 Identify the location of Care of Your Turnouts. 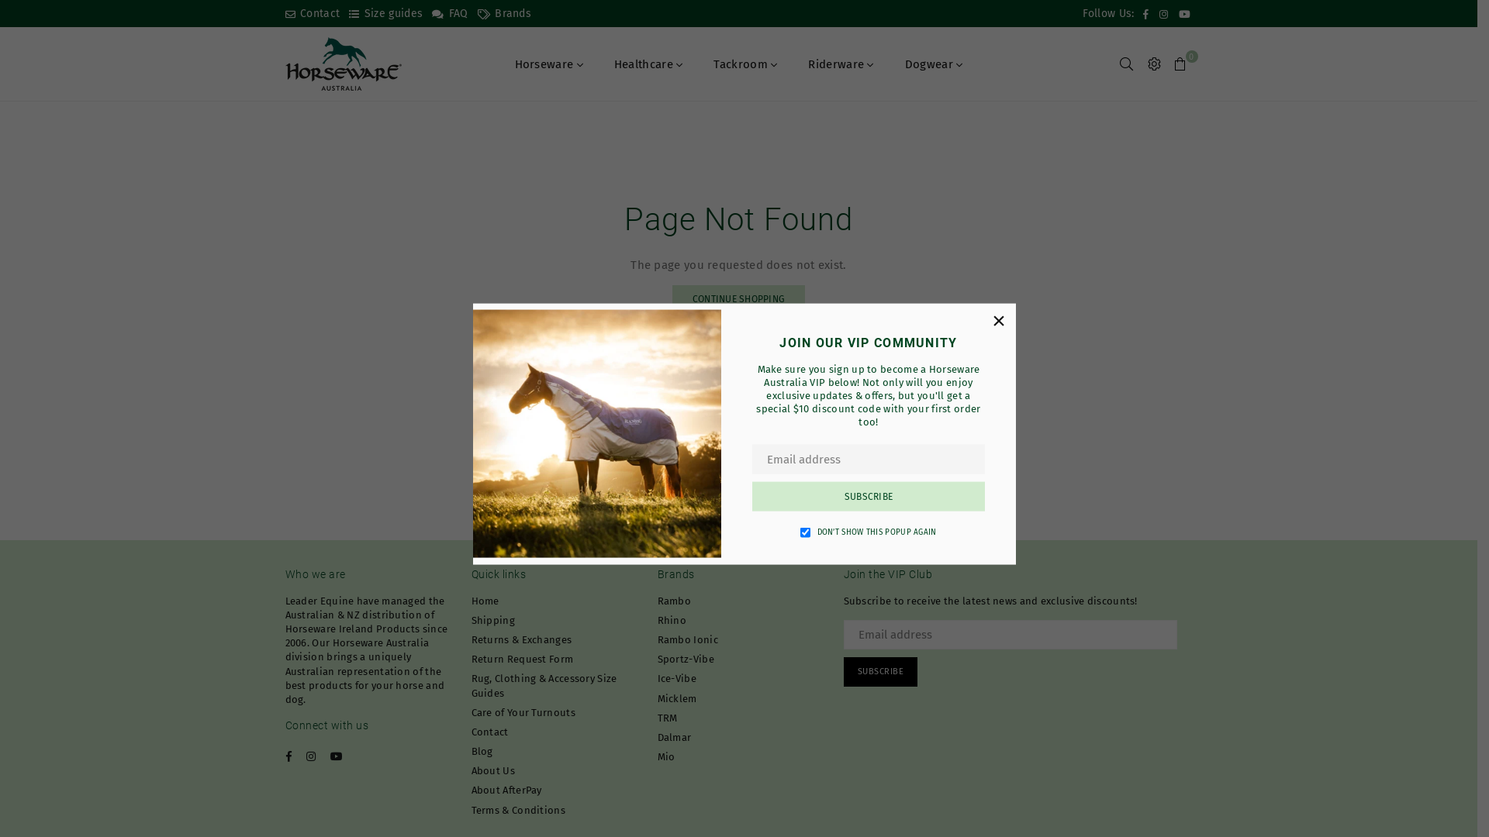
(523, 713).